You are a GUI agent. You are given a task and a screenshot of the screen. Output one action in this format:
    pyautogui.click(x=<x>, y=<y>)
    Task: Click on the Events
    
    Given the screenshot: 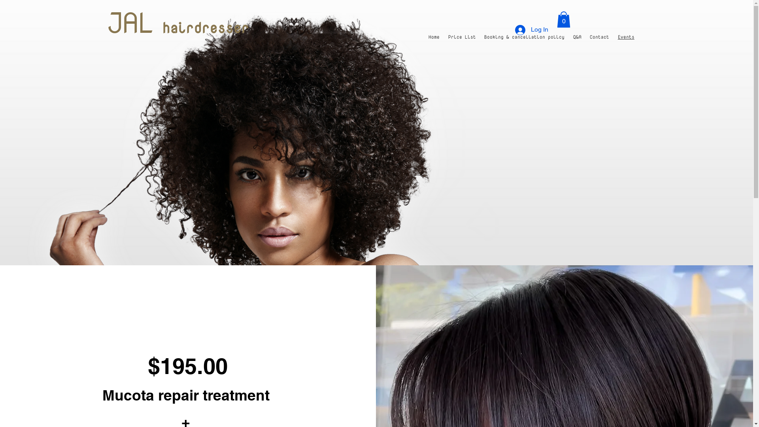 What is the action you would take?
    pyautogui.click(x=626, y=37)
    